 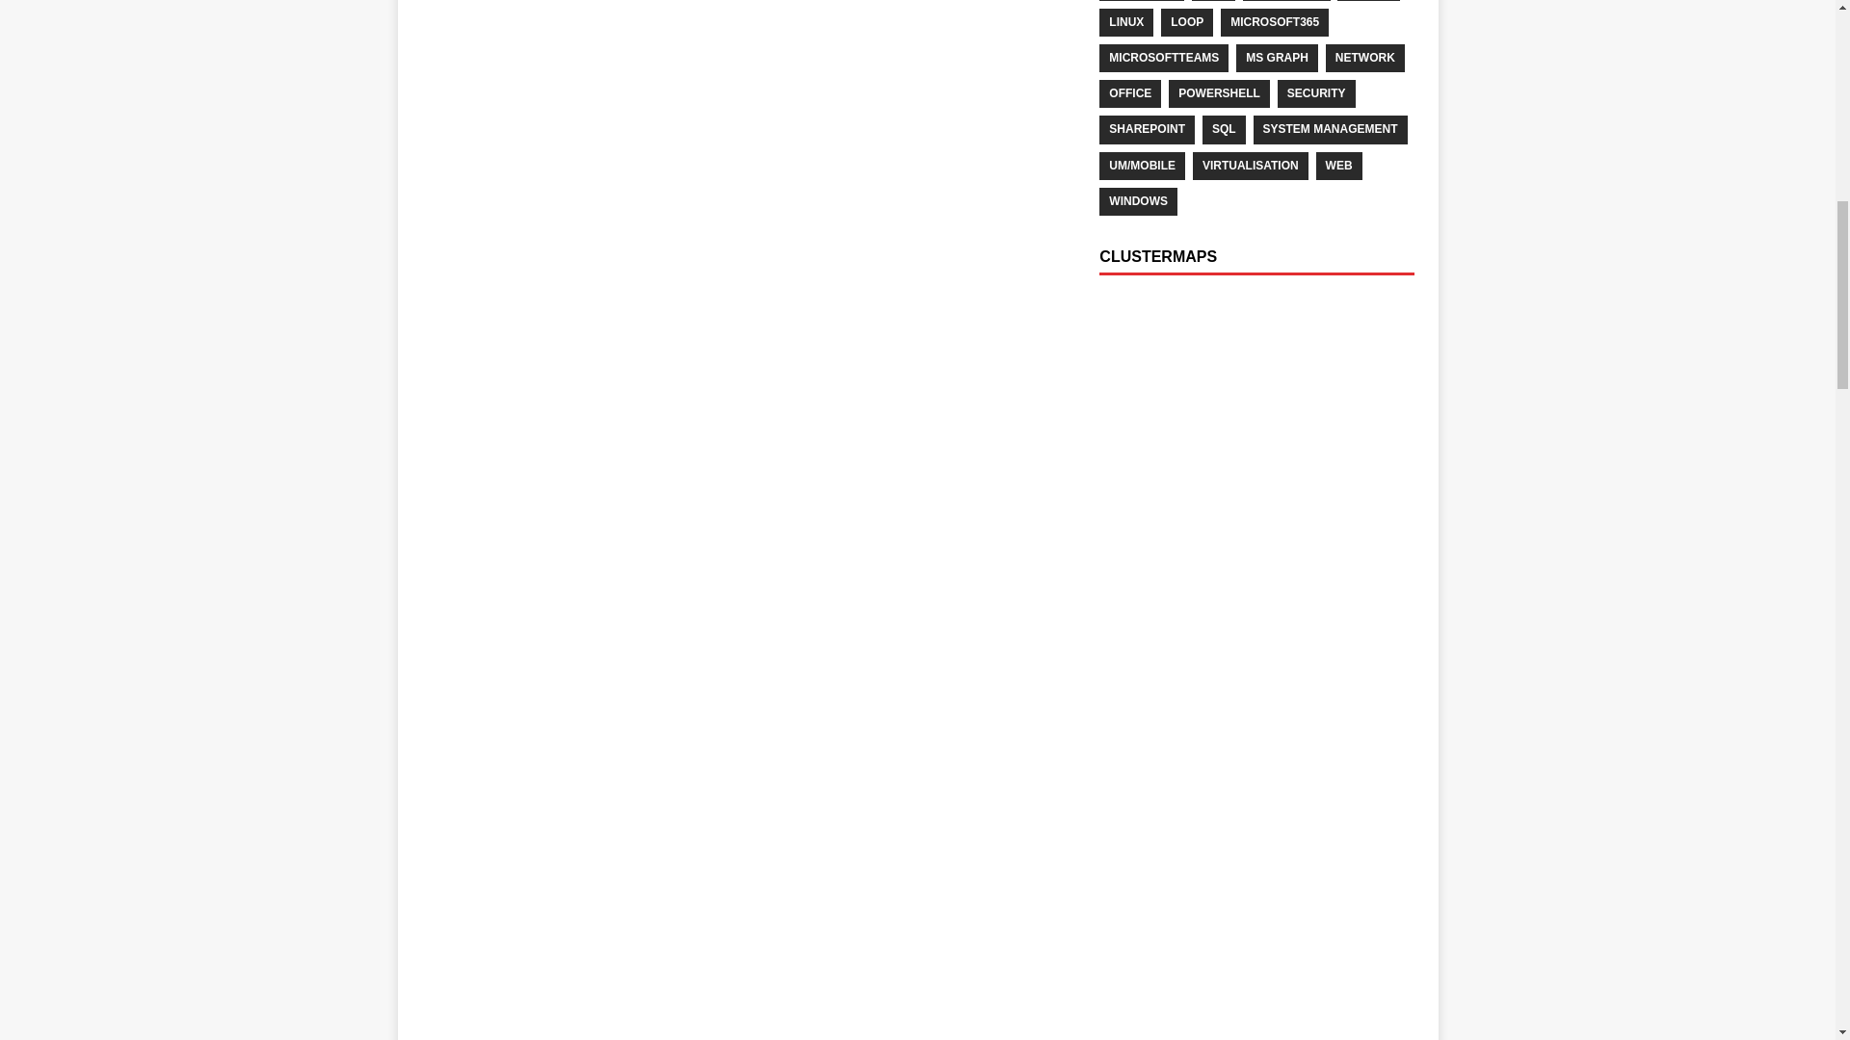 What do you see at coordinates (1364, 58) in the screenshot?
I see `Network` at bounding box center [1364, 58].